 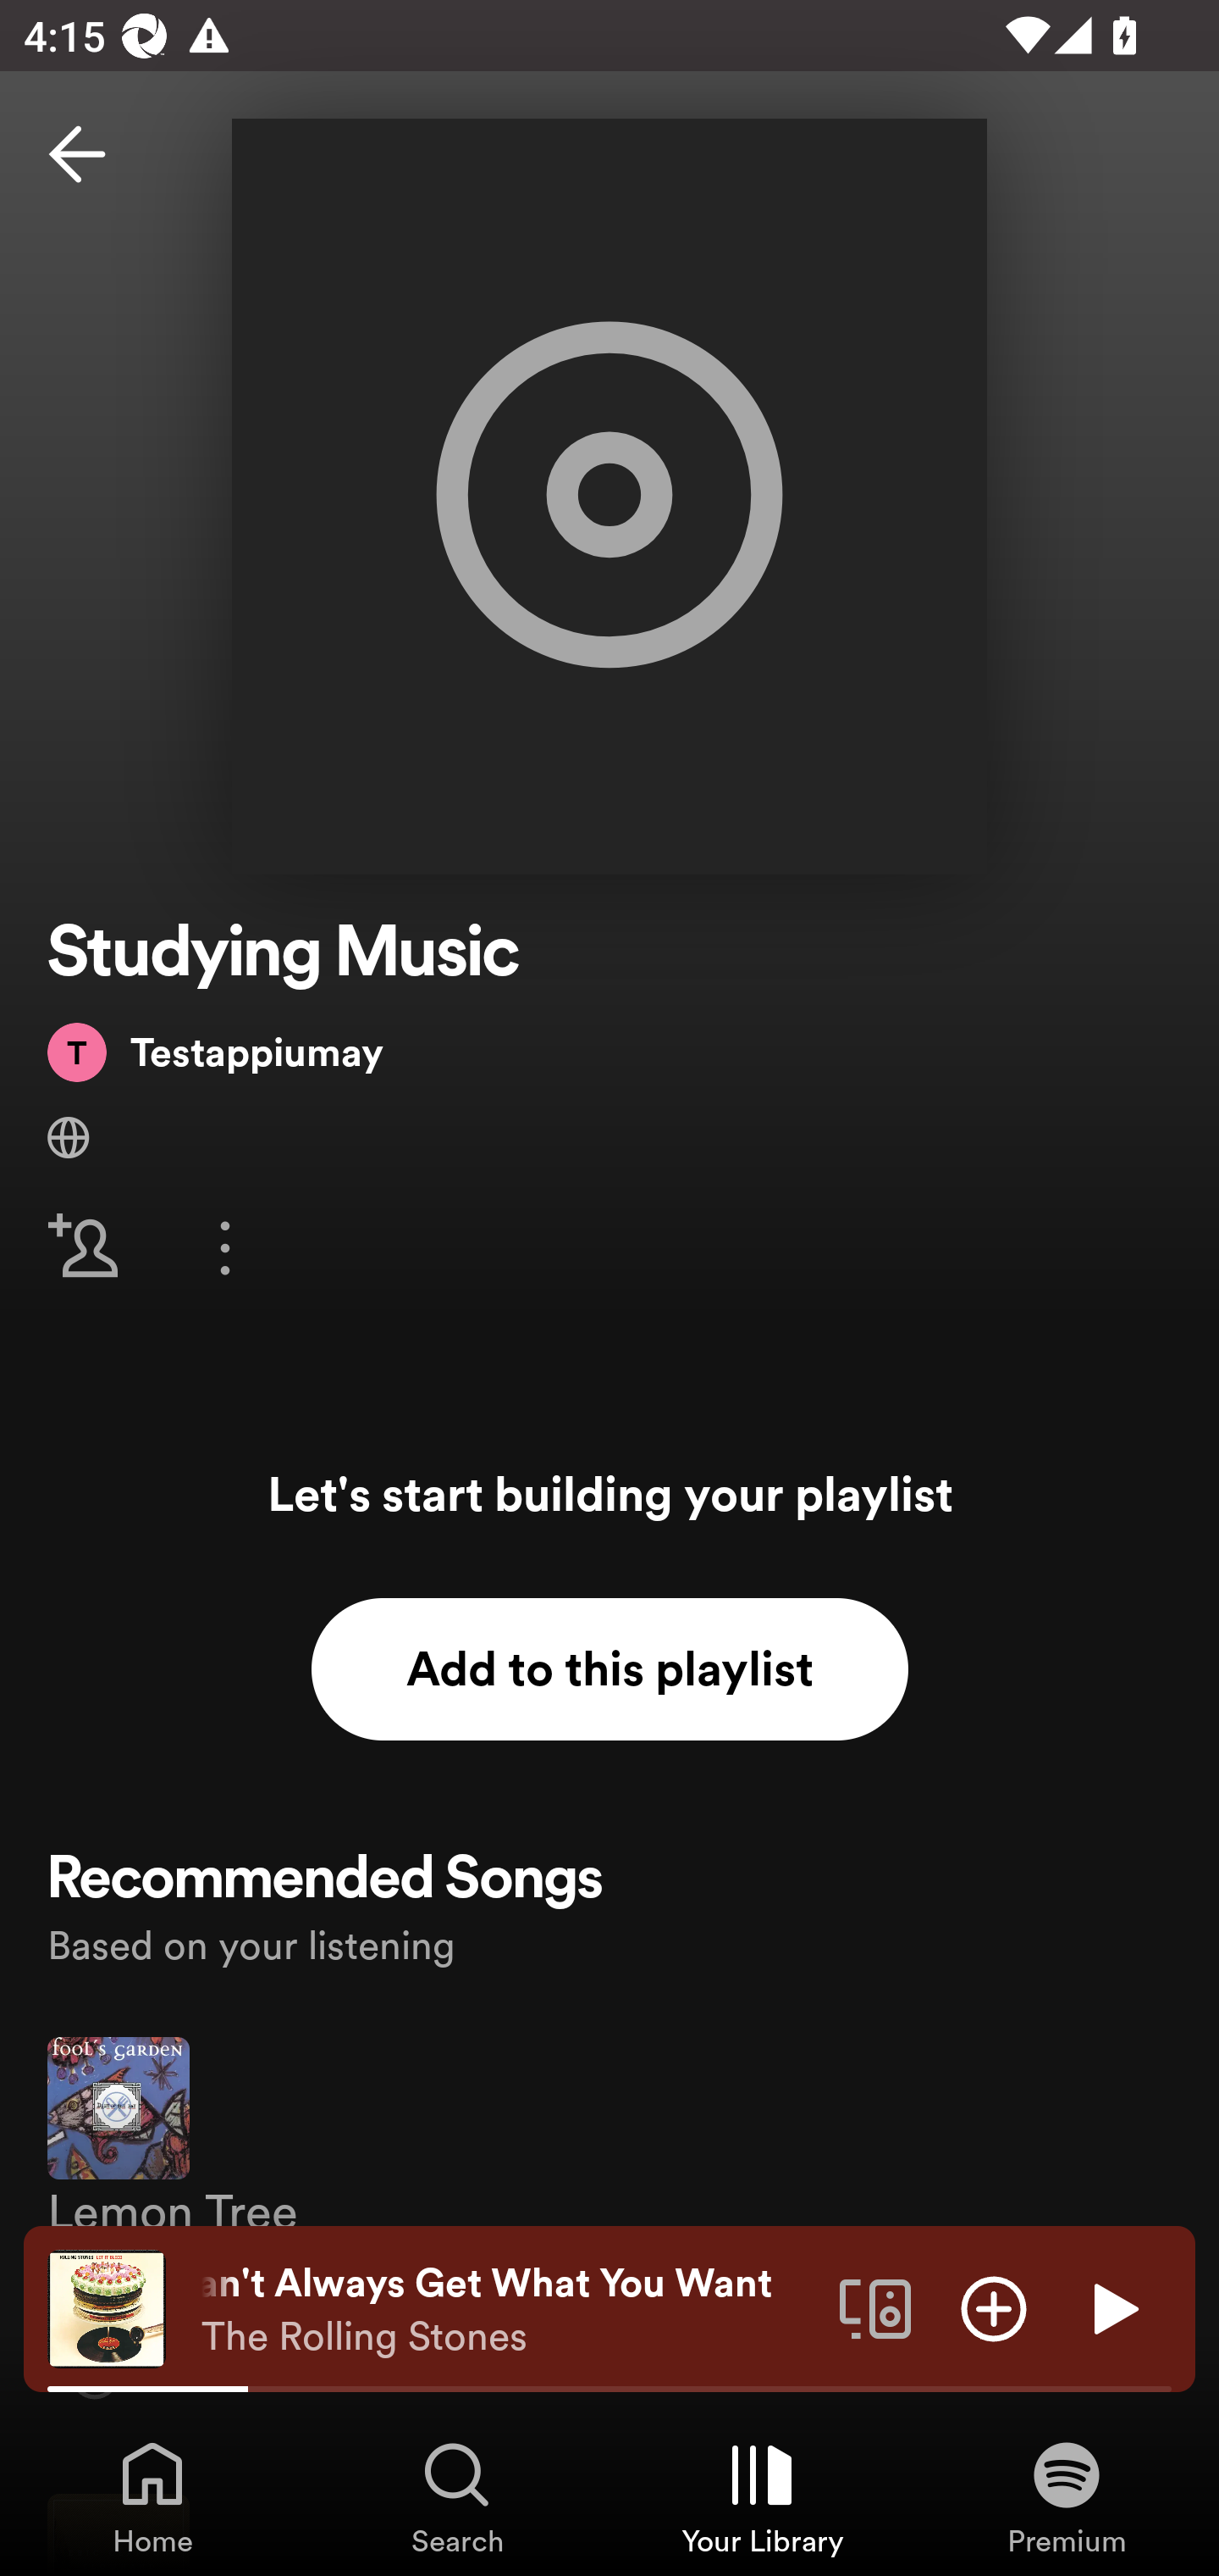 What do you see at coordinates (77, 154) in the screenshot?
I see `Back` at bounding box center [77, 154].